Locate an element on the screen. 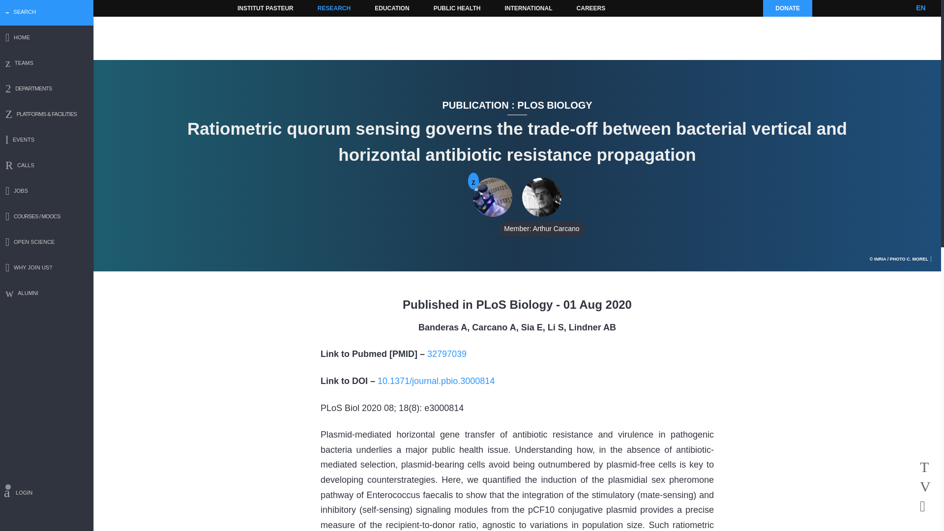 The height and width of the screenshot is (531, 944). PUBLIC HEALTH is located at coordinates (457, 8).